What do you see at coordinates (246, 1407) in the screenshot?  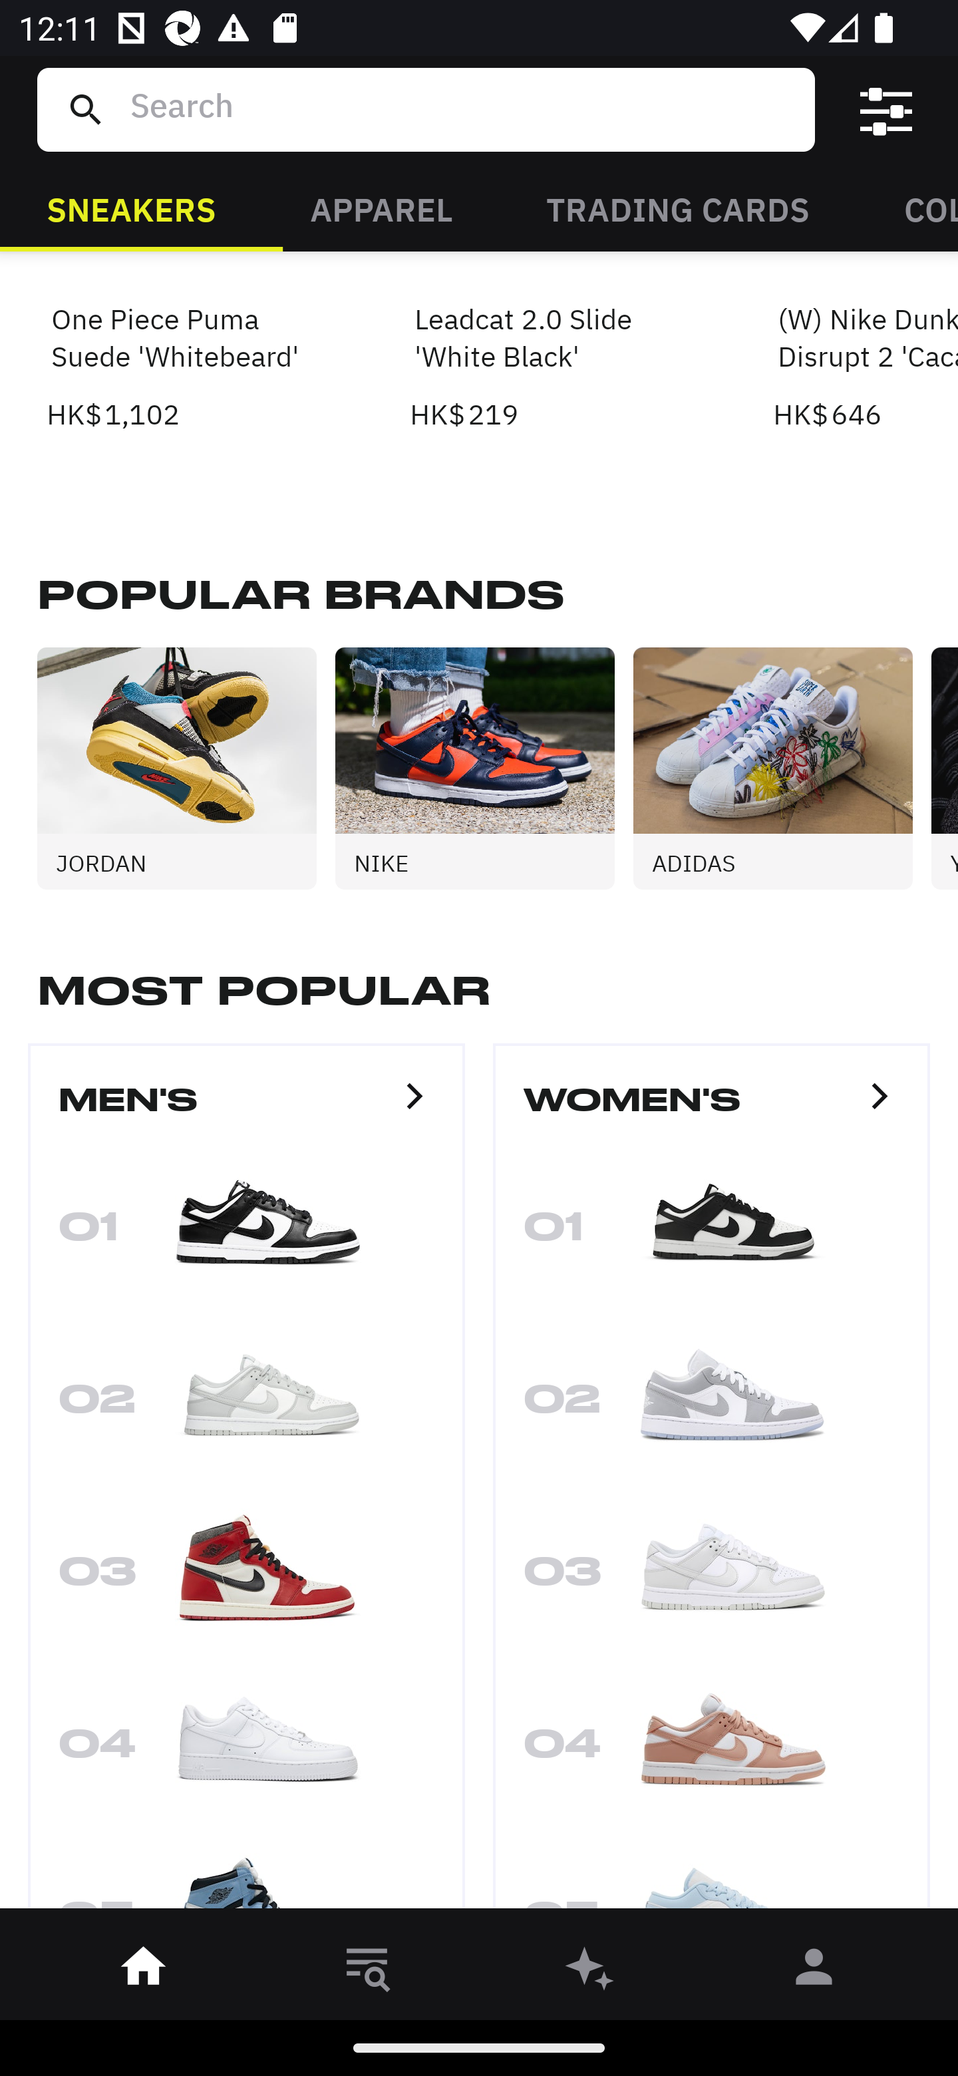 I see `02` at bounding box center [246, 1407].